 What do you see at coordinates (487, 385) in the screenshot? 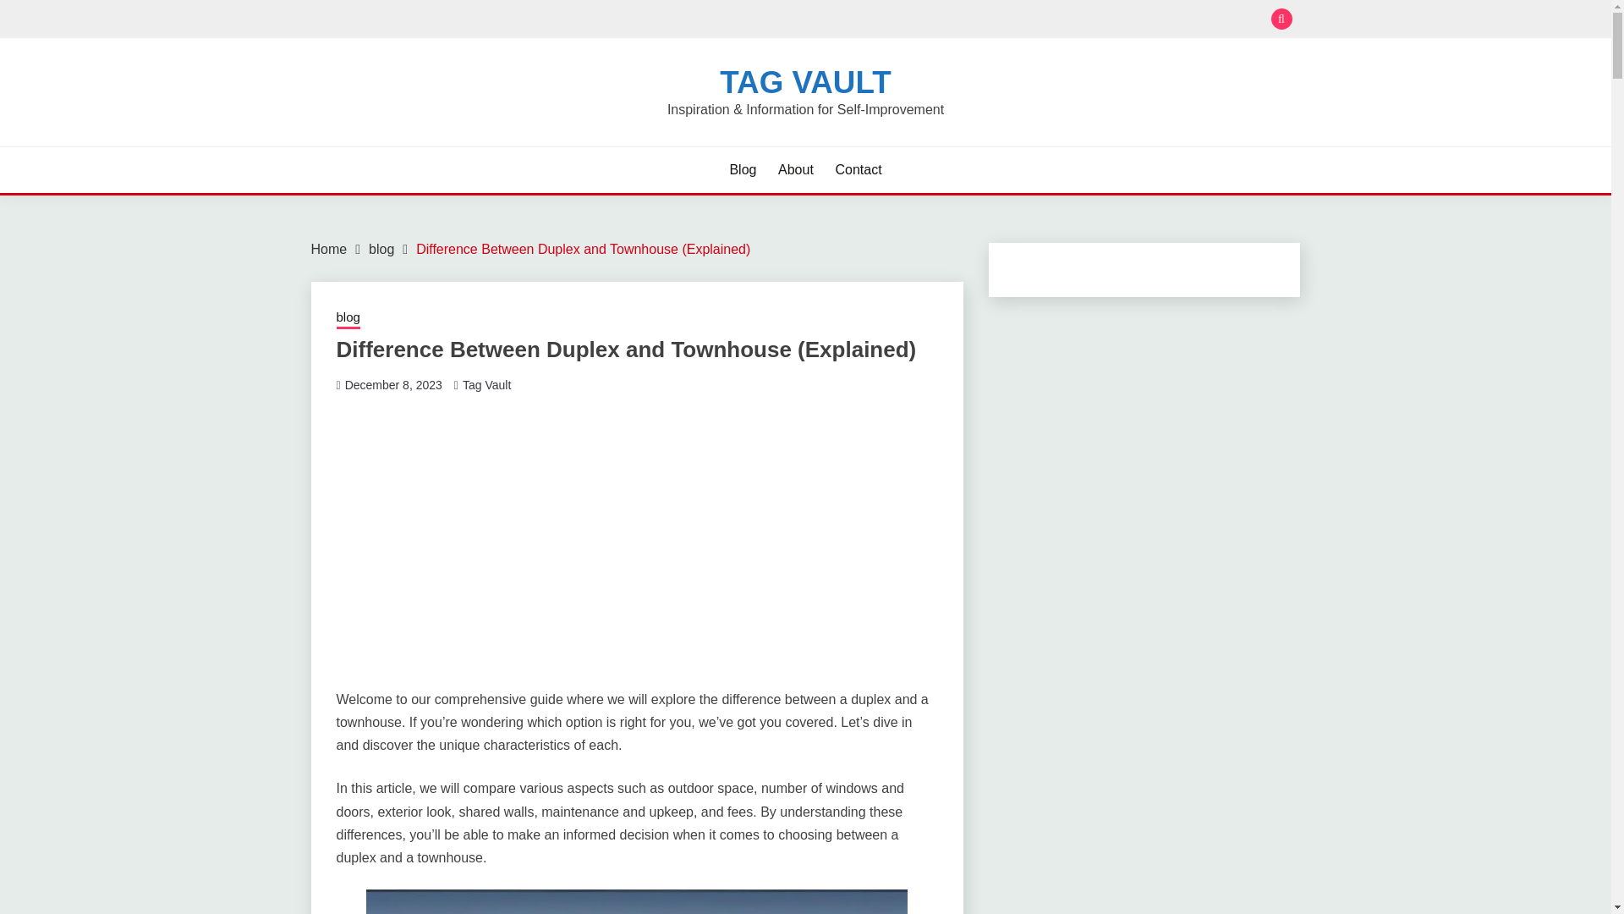
I see `Tag Vault` at bounding box center [487, 385].